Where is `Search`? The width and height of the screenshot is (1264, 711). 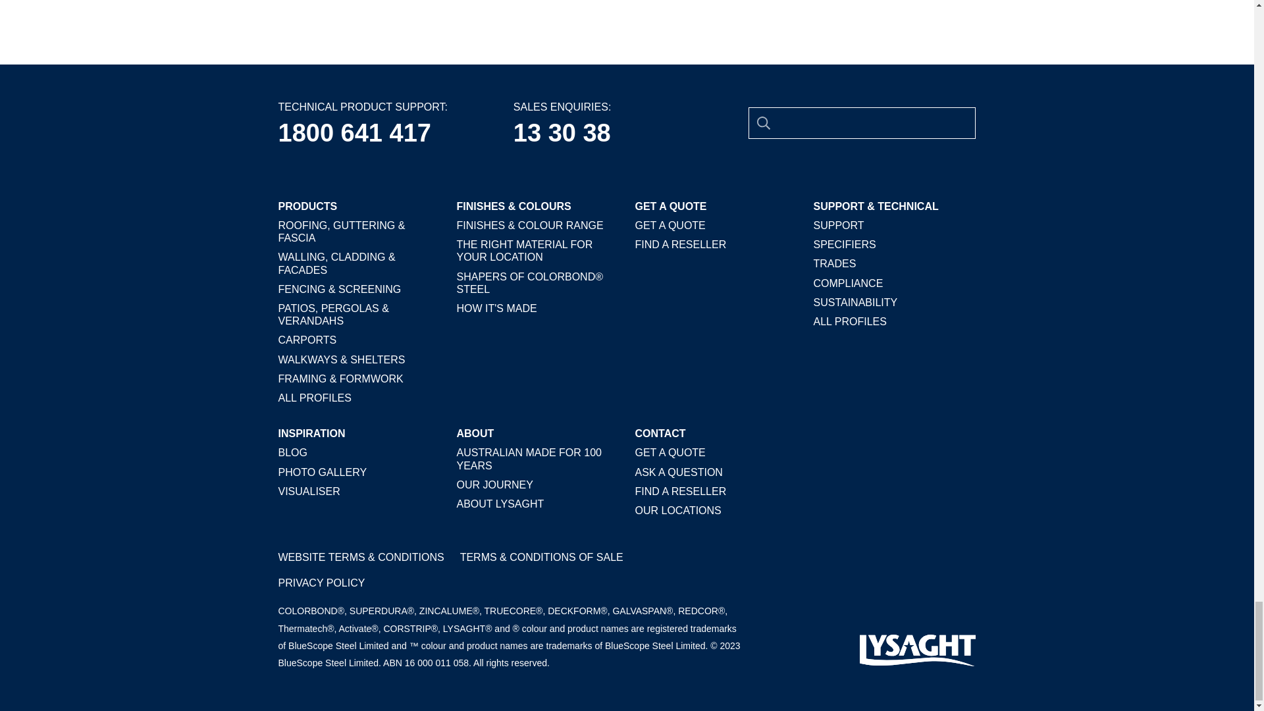
Search is located at coordinates (763, 122).